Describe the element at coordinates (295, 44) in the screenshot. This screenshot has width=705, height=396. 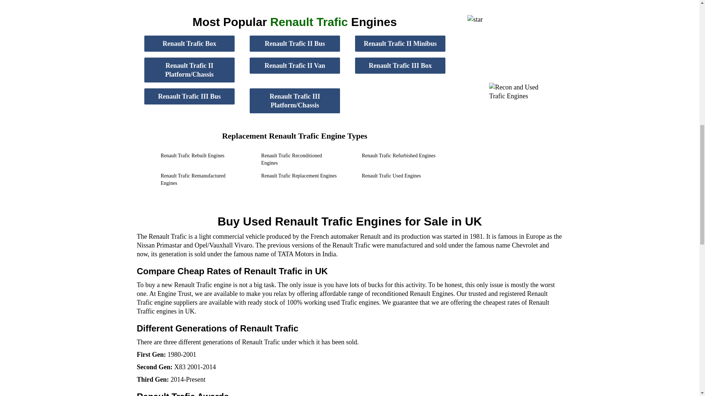
I see `Renault Trafic II Bus` at that location.